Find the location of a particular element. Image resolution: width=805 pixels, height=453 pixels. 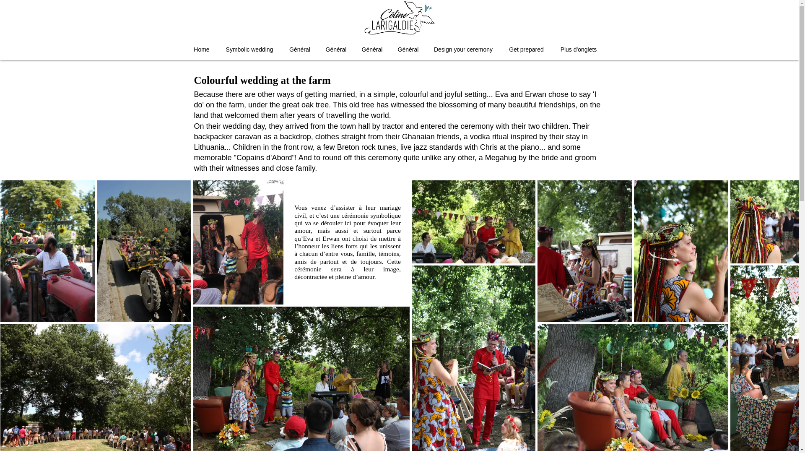

Design your ceremony is located at coordinates (463, 49).